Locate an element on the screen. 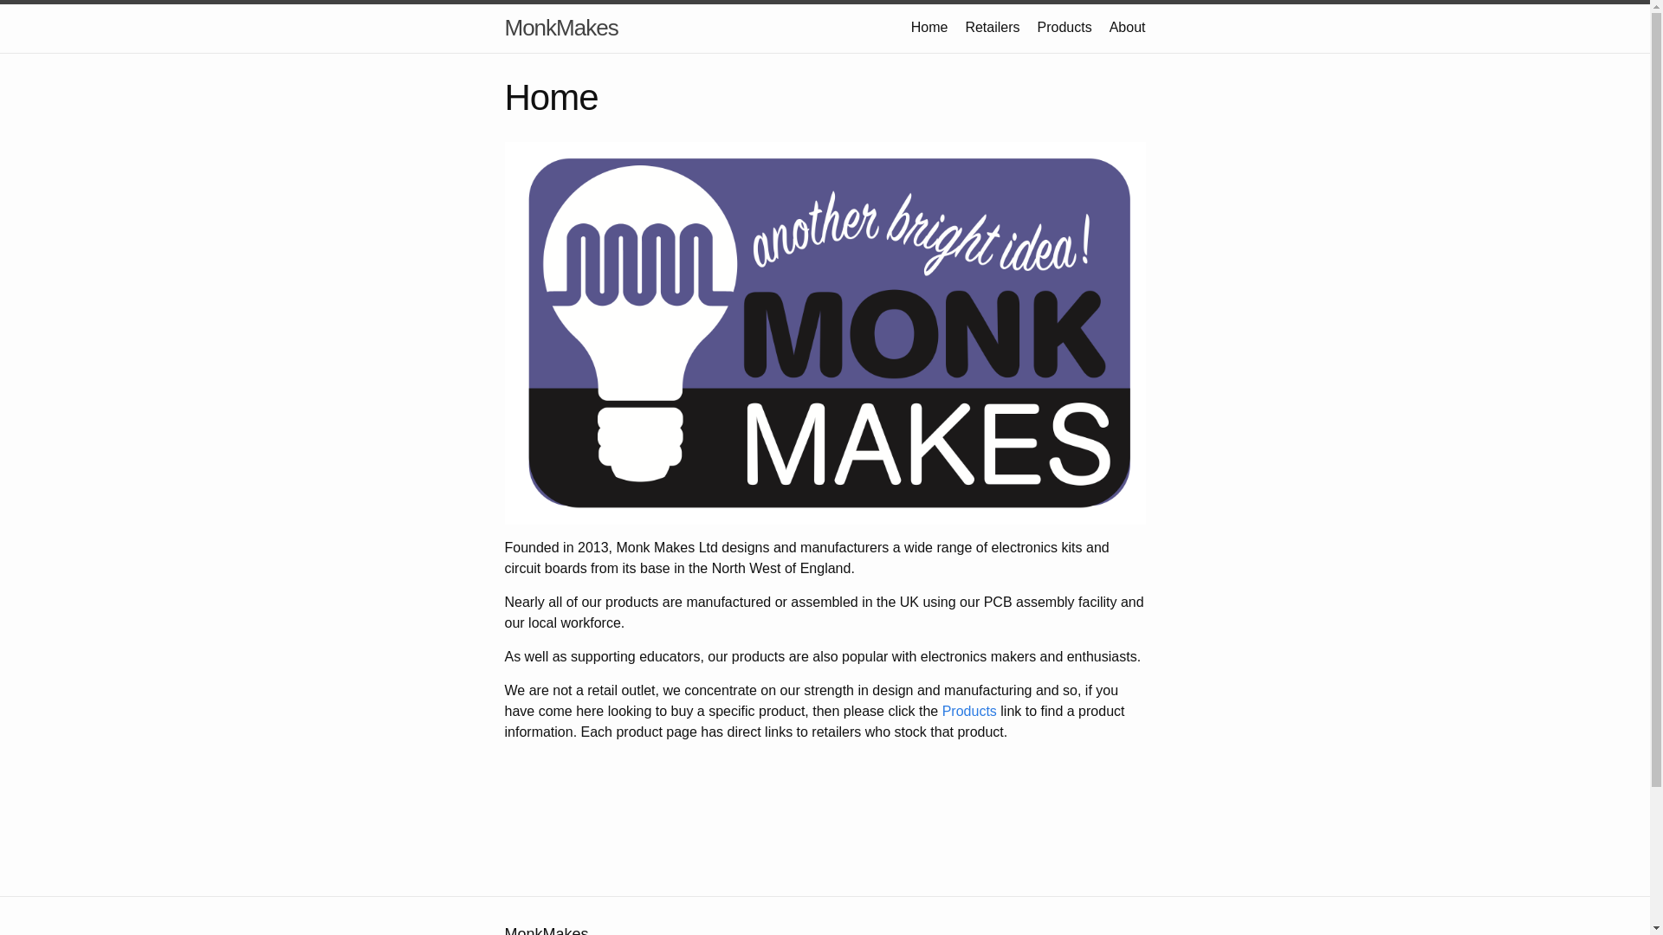 Image resolution: width=1663 pixels, height=935 pixels. Retailers is located at coordinates (991, 26).